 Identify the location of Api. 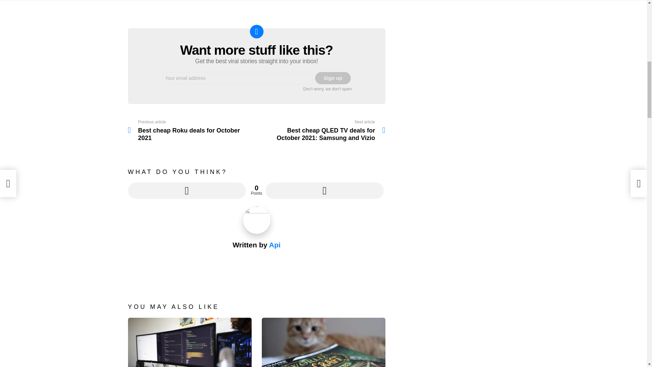
(274, 245).